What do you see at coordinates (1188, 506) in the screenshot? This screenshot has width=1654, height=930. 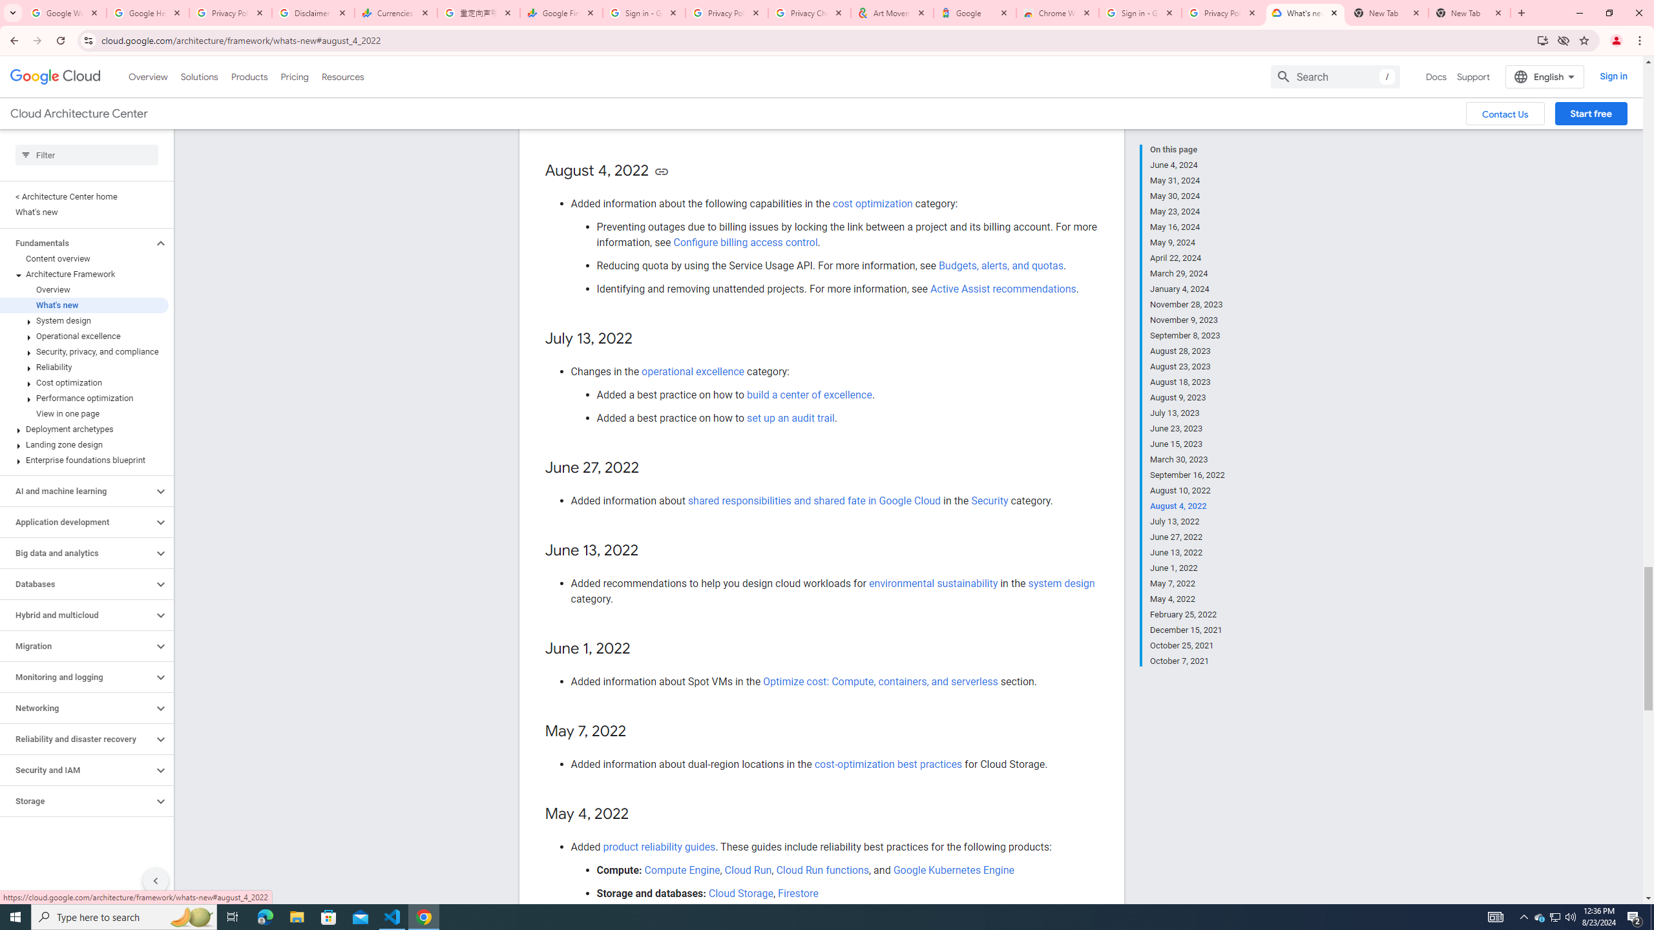 I see `August 4, 2022` at bounding box center [1188, 506].